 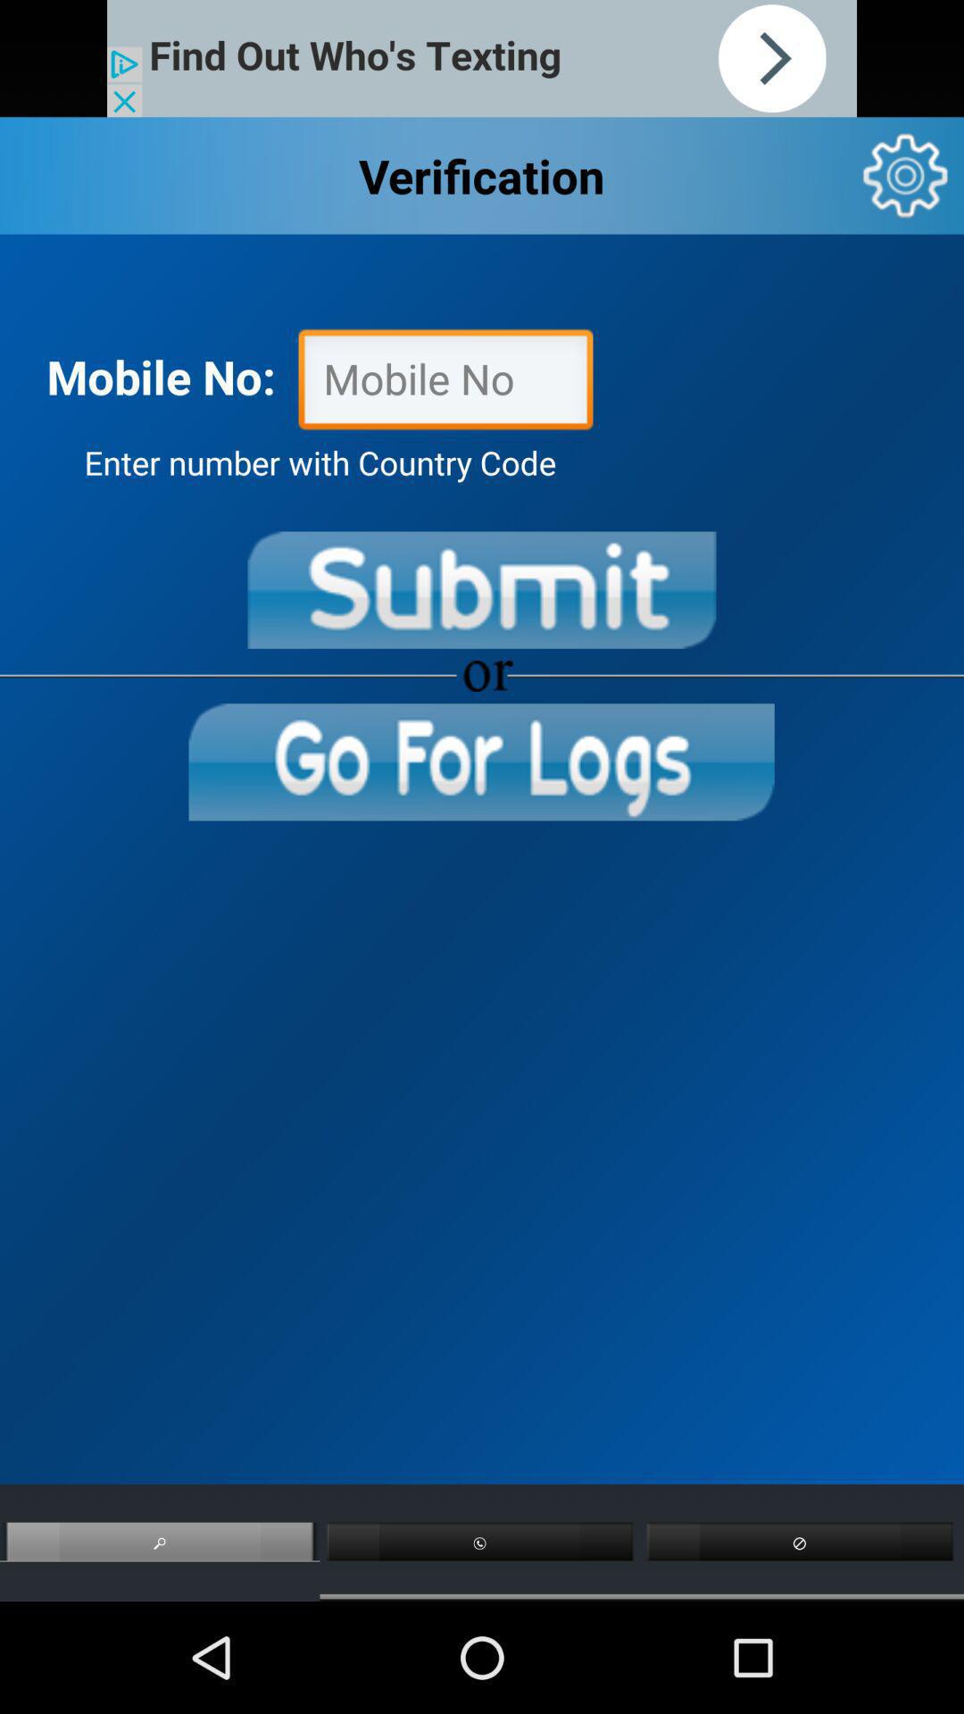 What do you see at coordinates (481, 762) in the screenshot?
I see `go for logs button` at bounding box center [481, 762].